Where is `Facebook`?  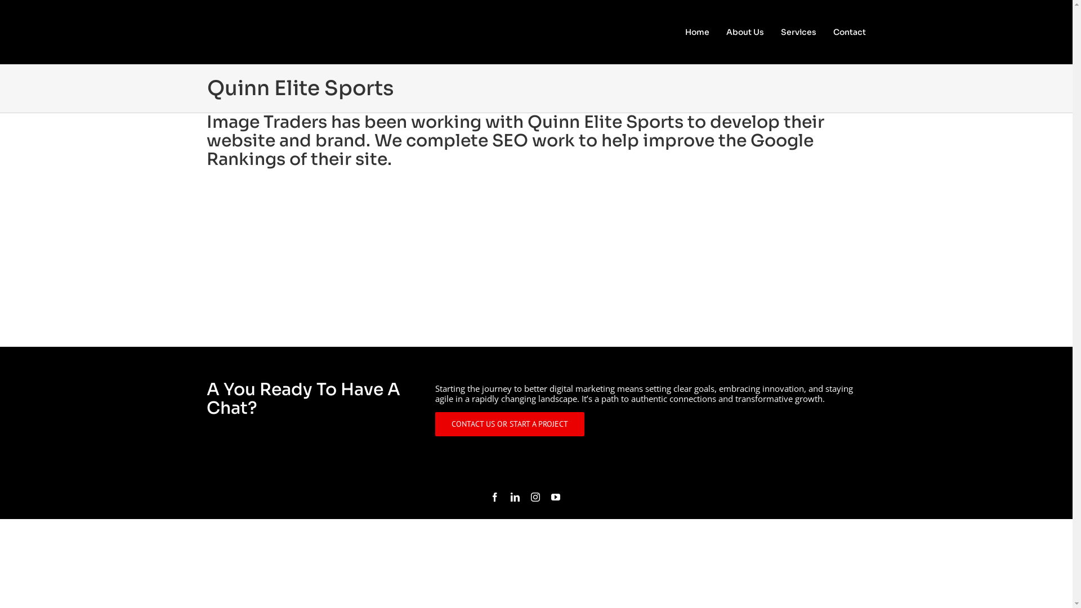 Facebook is located at coordinates (495, 497).